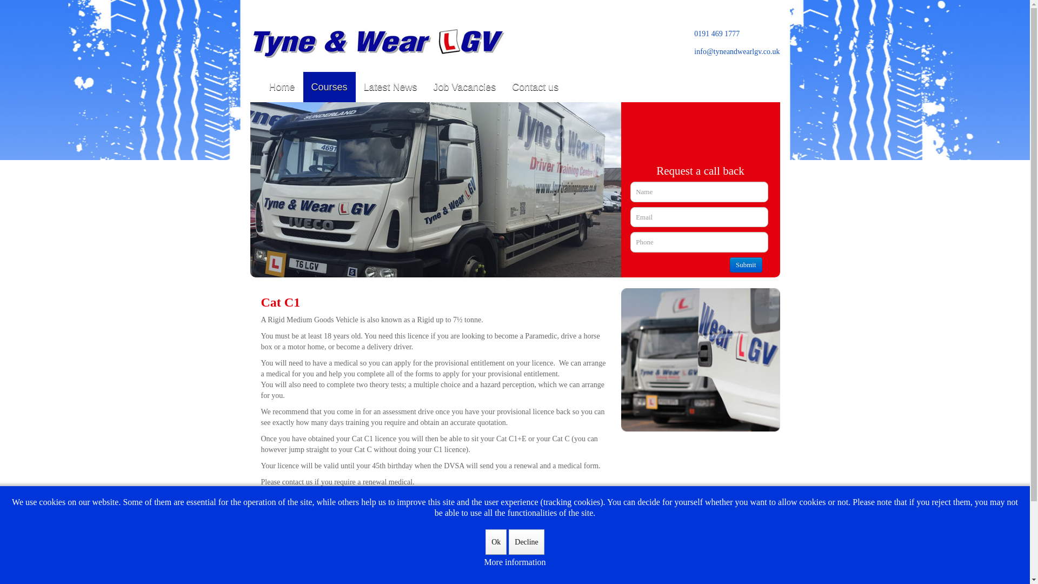 Image resolution: width=1038 pixels, height=584 pixels. What do you see at coordinates (329, 87) in the screenshot?
I see `Courses` at bounding box center [329, 87].